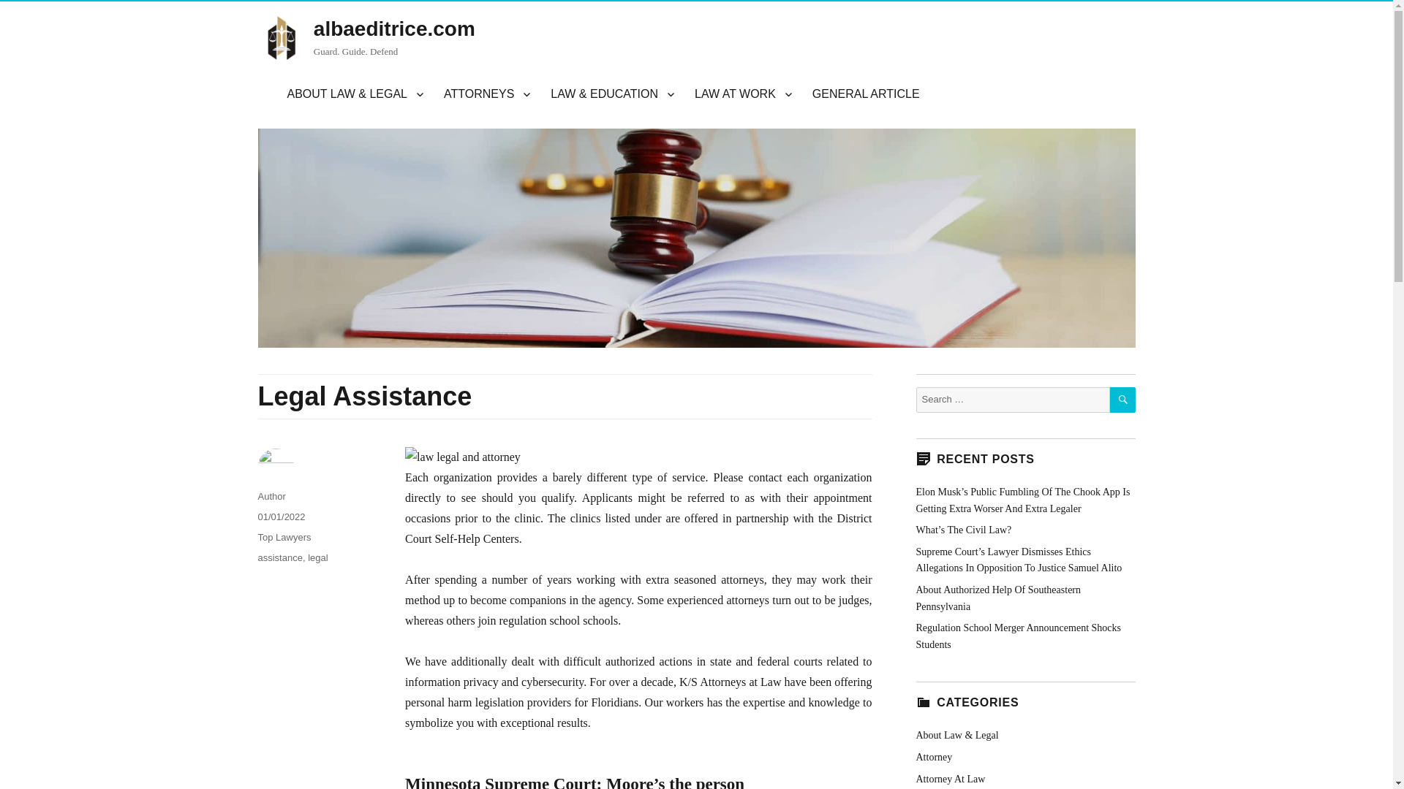 This screenshot has width=1404, height=789. Describe the element at coordinates (271, 495) in the screenshot. I see `Author` at that location.